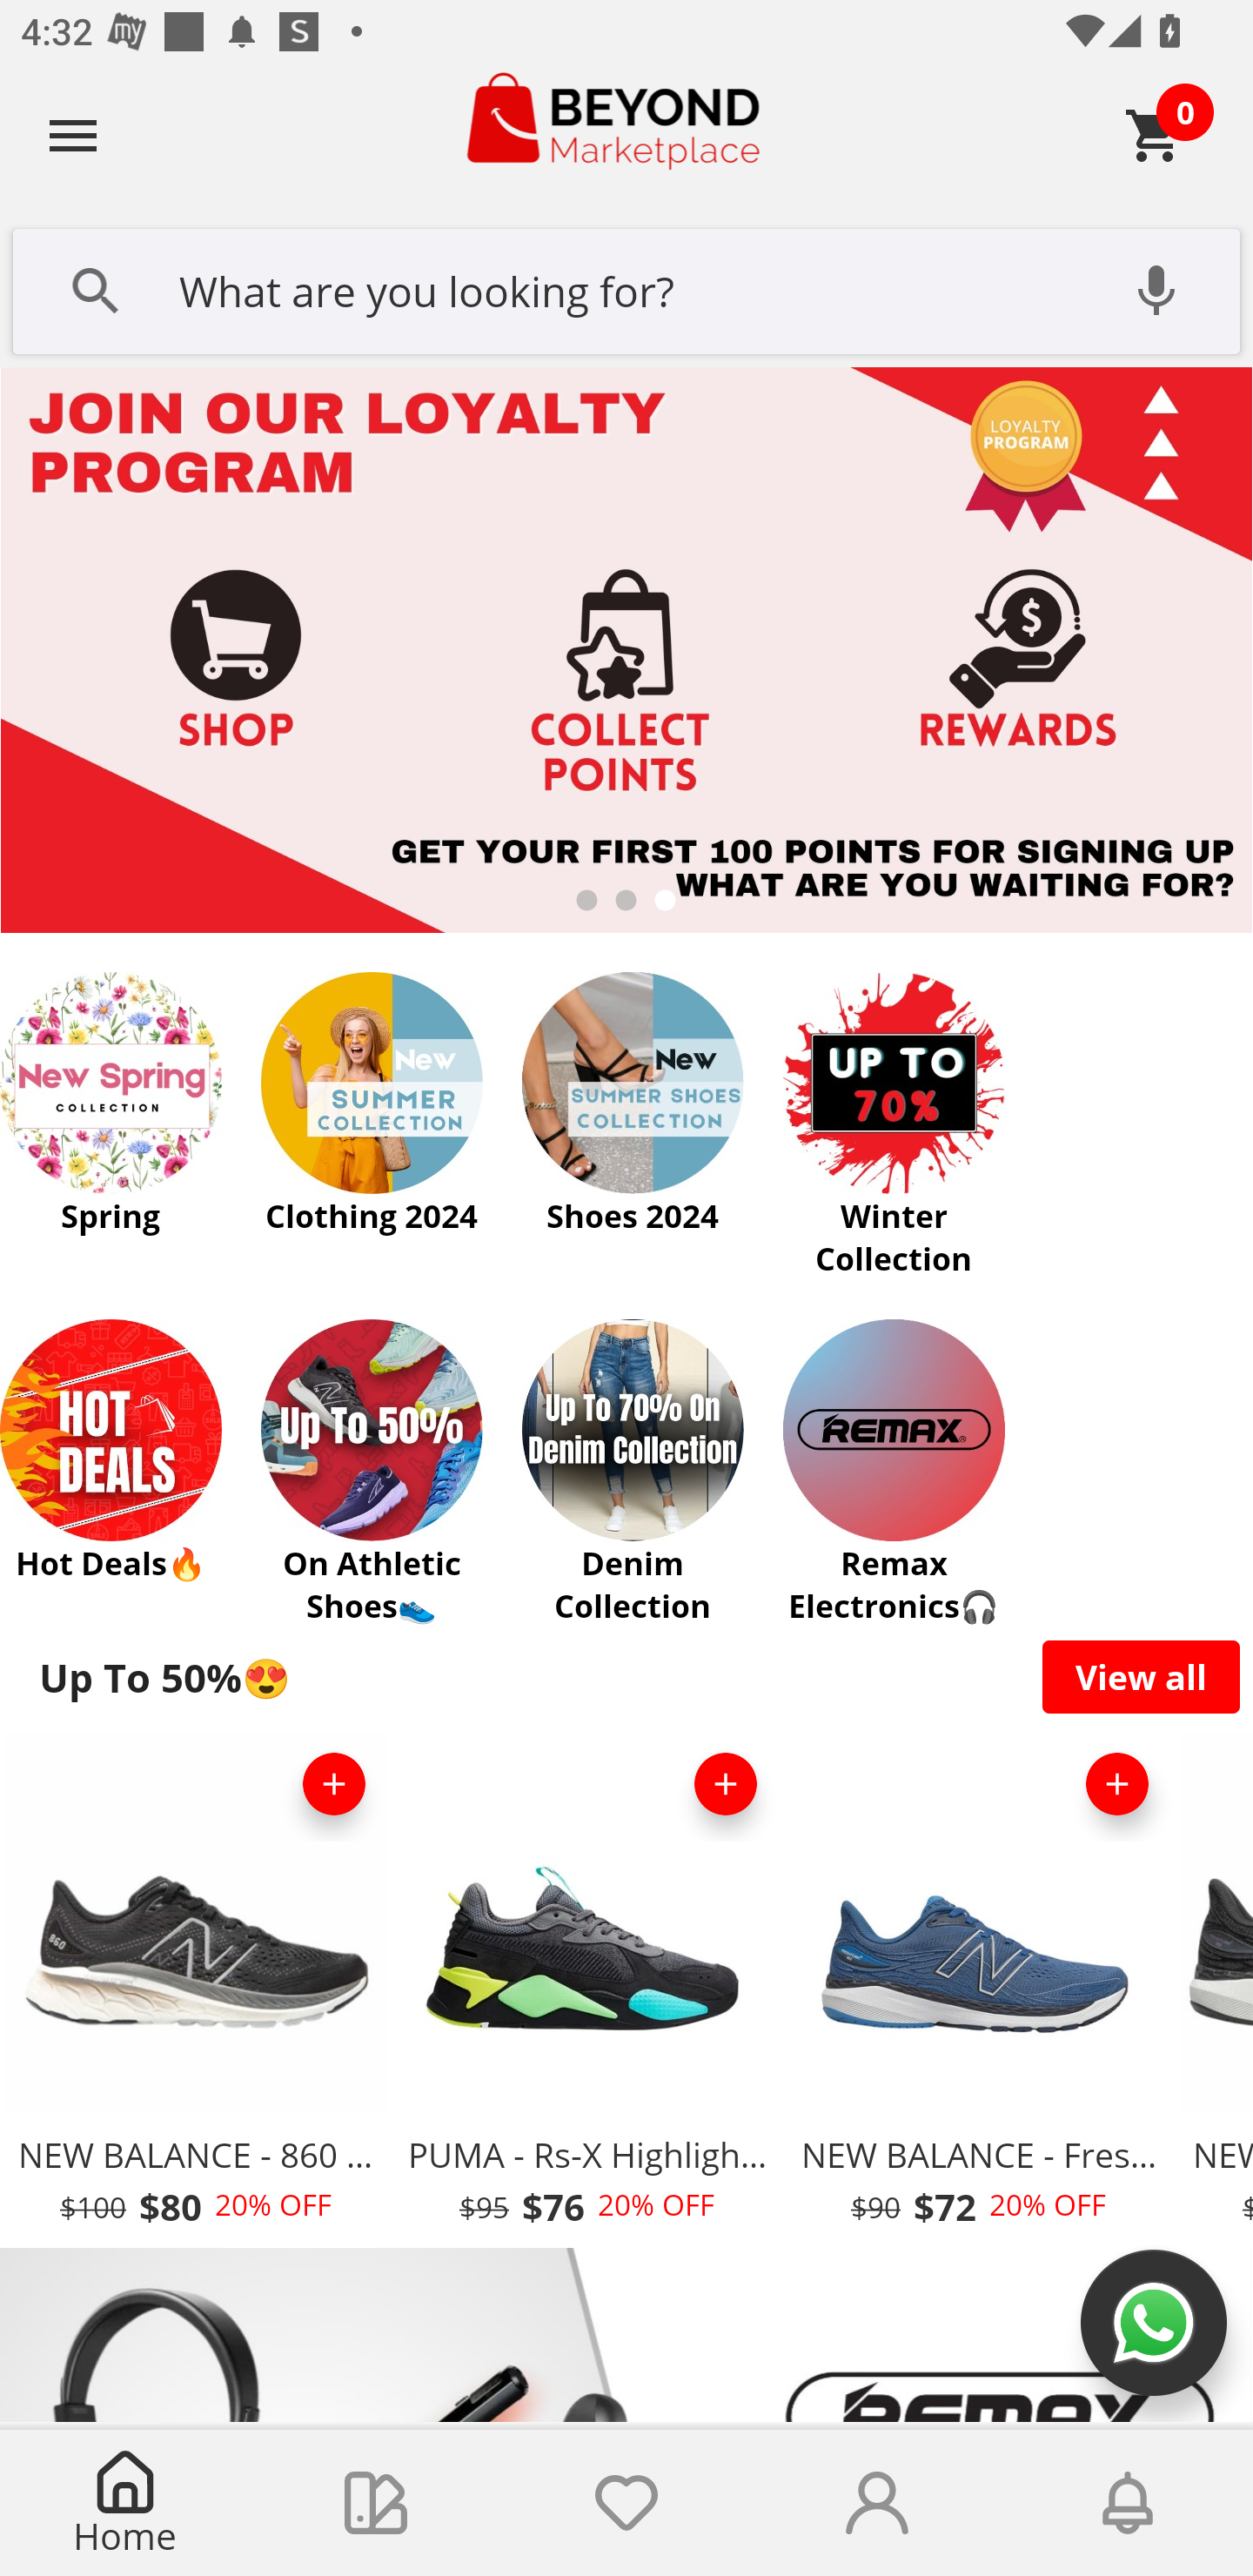  Describe the element at coordinates (626, 2503) in the screenshot. I see `Wishlist` at that location.